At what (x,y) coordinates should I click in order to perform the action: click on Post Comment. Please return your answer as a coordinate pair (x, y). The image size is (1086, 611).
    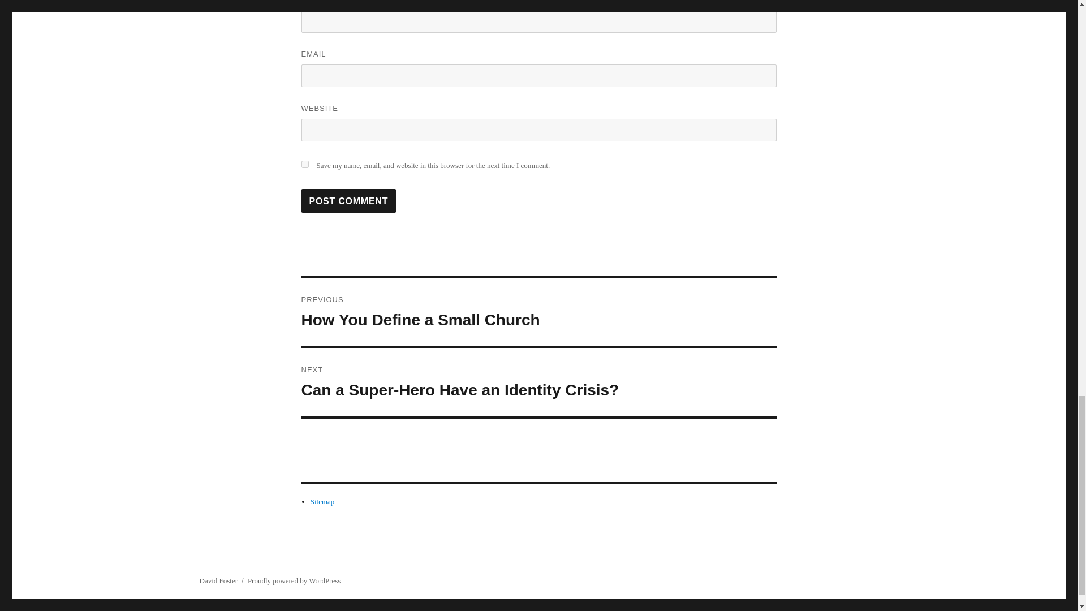
    Looking at the image, I should click on (348, 200).